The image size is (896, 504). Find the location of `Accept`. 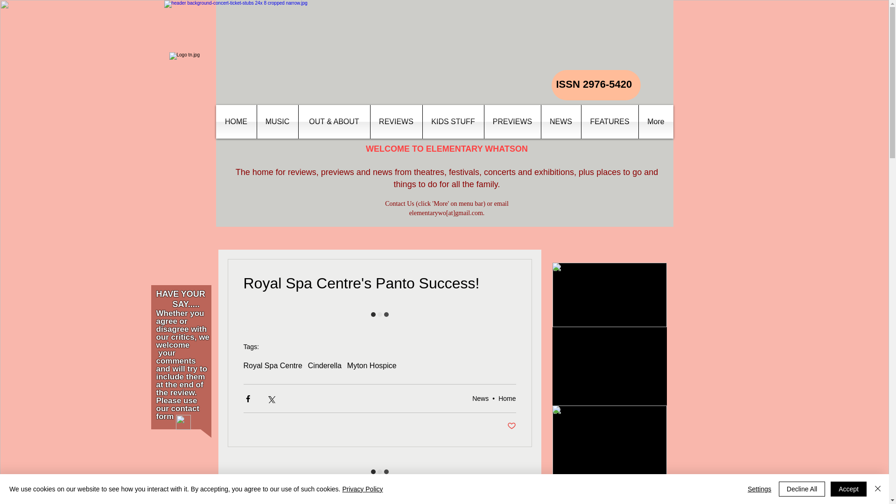

Accept is located at coordinates (848, 489).